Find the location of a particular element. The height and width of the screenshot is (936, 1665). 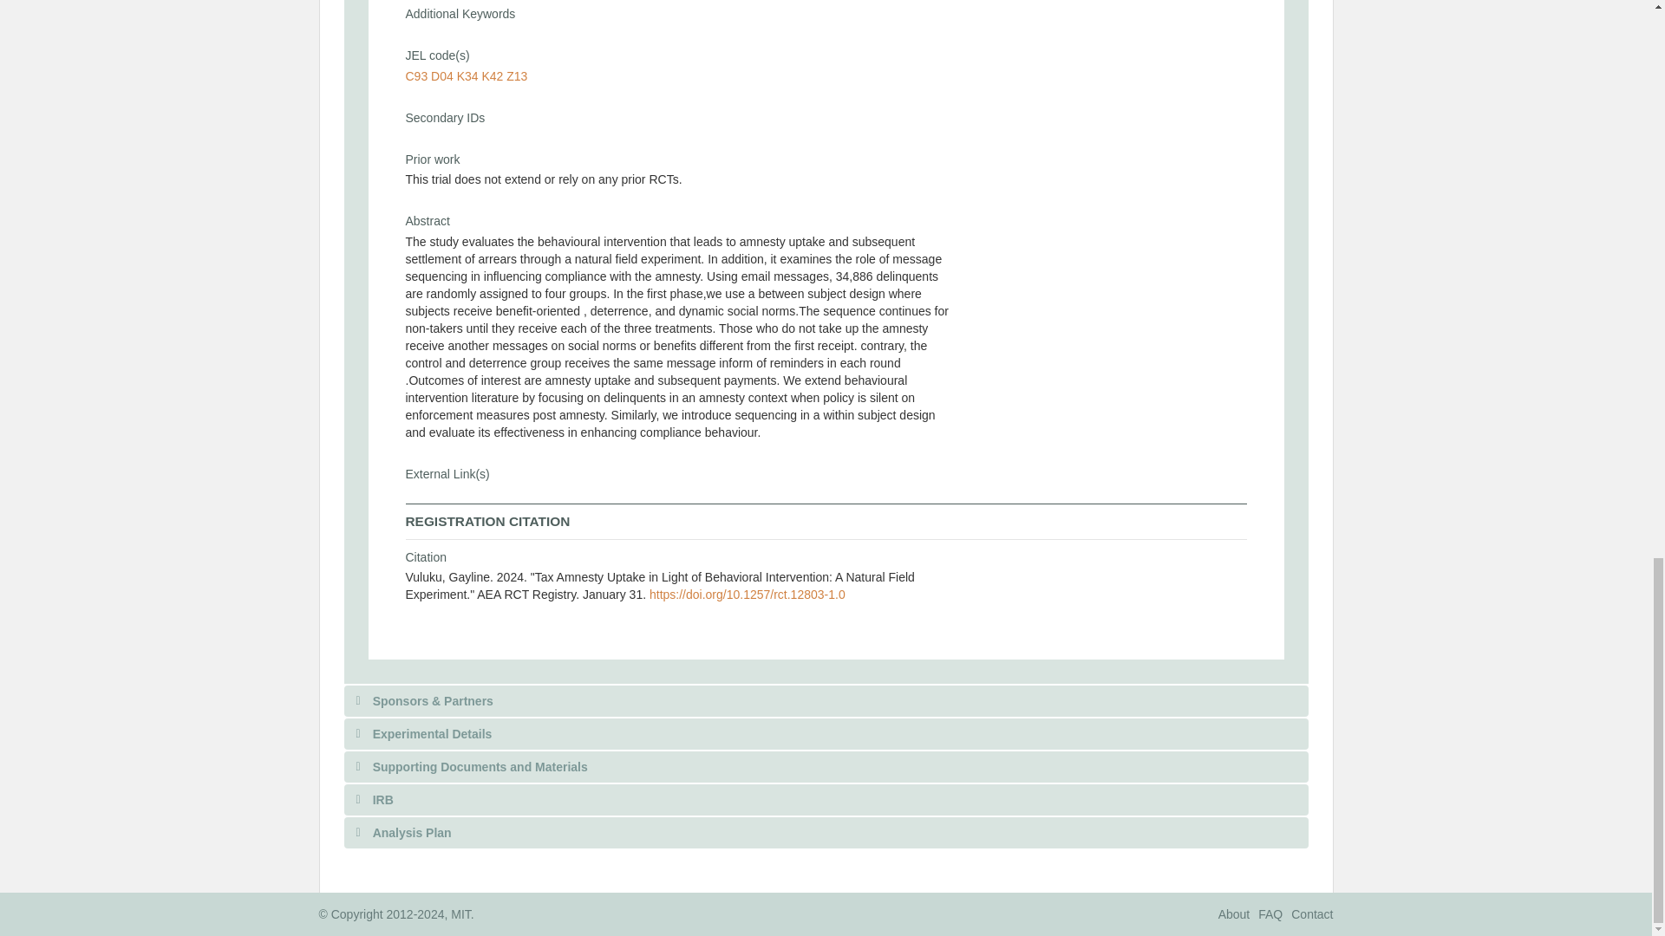

Analysis Plan is located at coordinates (825, 832).